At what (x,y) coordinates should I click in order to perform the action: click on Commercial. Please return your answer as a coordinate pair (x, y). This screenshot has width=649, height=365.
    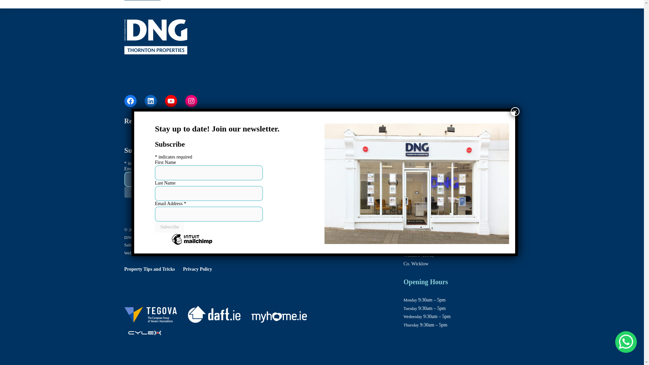
    Looking at the image, I should click on (182, 121).